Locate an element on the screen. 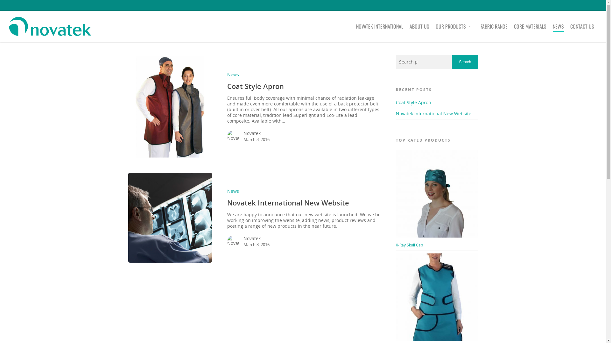 The width and height of the screenshot is (611, 343). CONTACT US is located at coordinates (582, 30).